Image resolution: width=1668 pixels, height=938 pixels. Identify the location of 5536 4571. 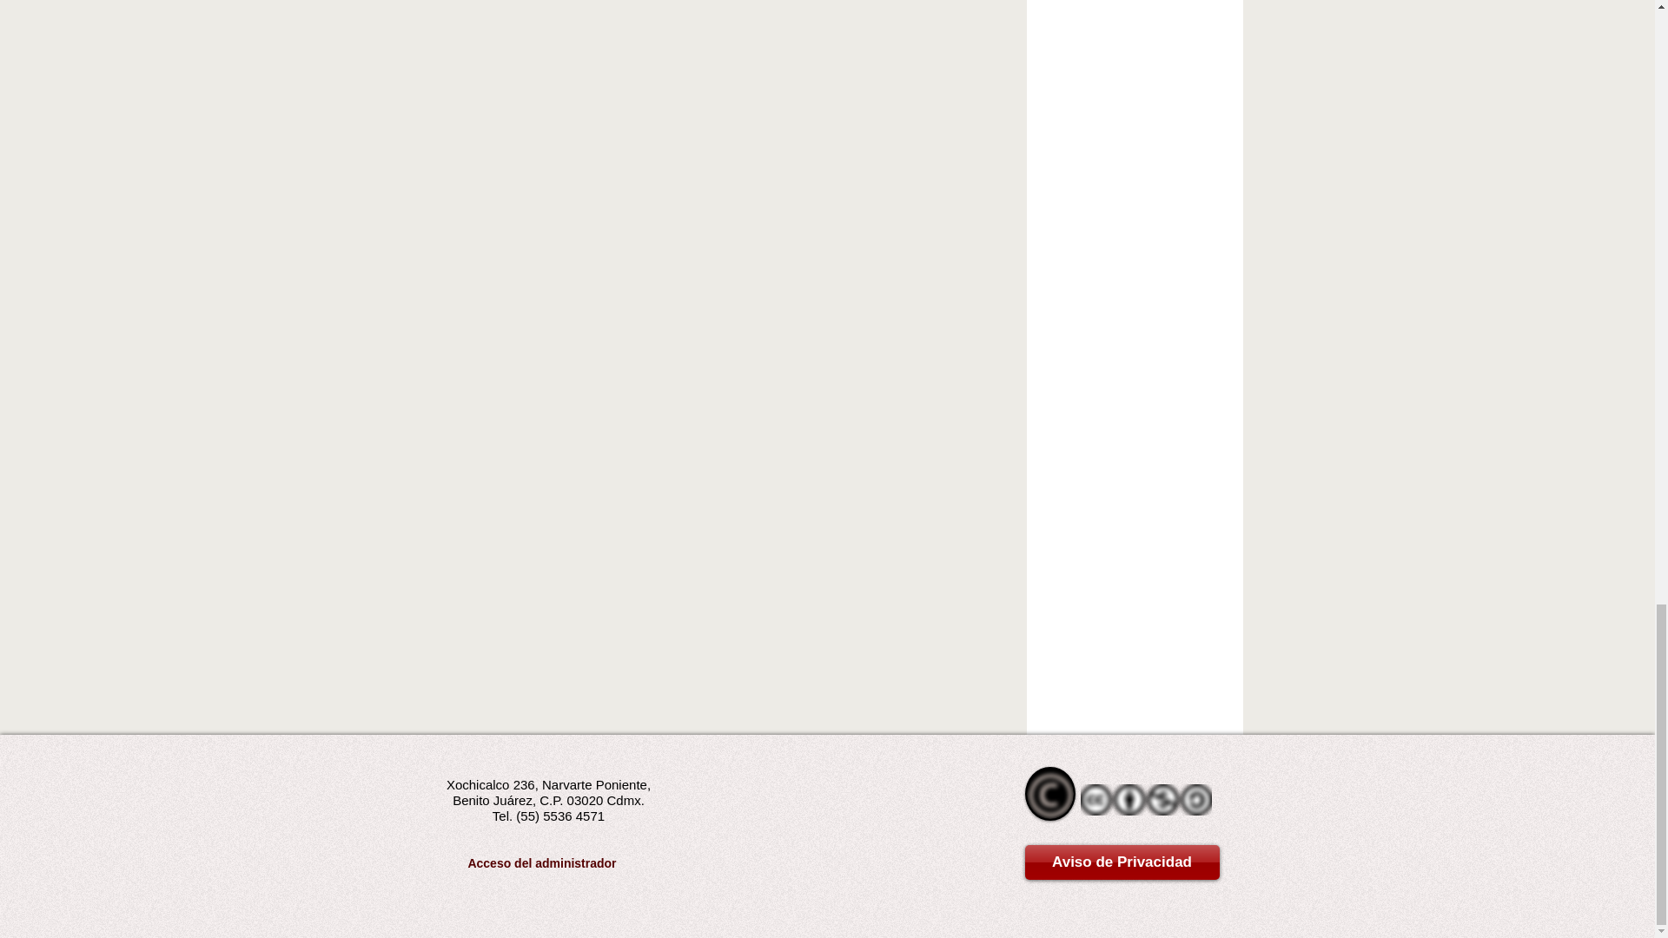
(573, 816).